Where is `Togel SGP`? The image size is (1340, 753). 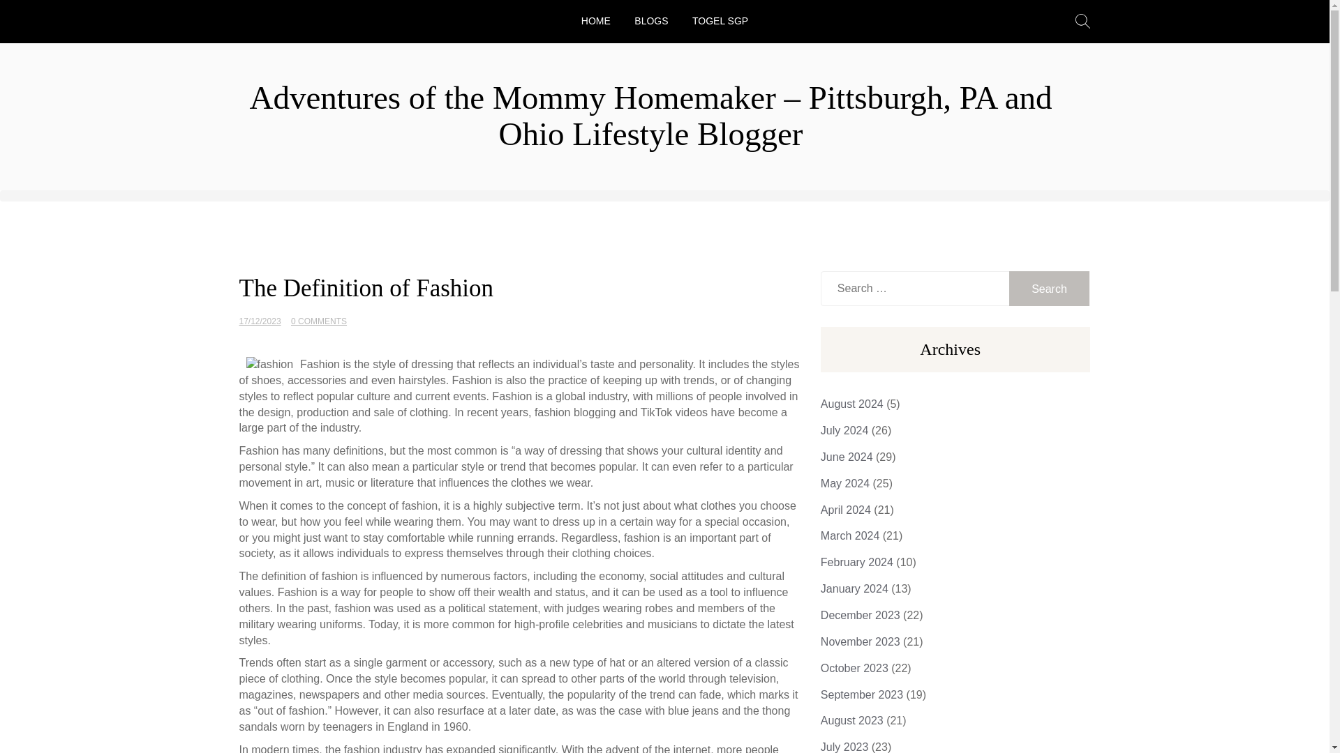
Togel SGP is located at coordinates (720, 20).